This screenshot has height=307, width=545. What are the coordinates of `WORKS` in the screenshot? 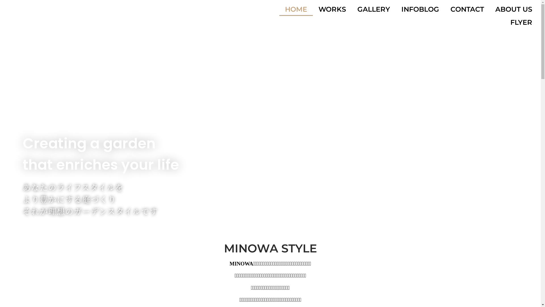 It's located at (332, 9).